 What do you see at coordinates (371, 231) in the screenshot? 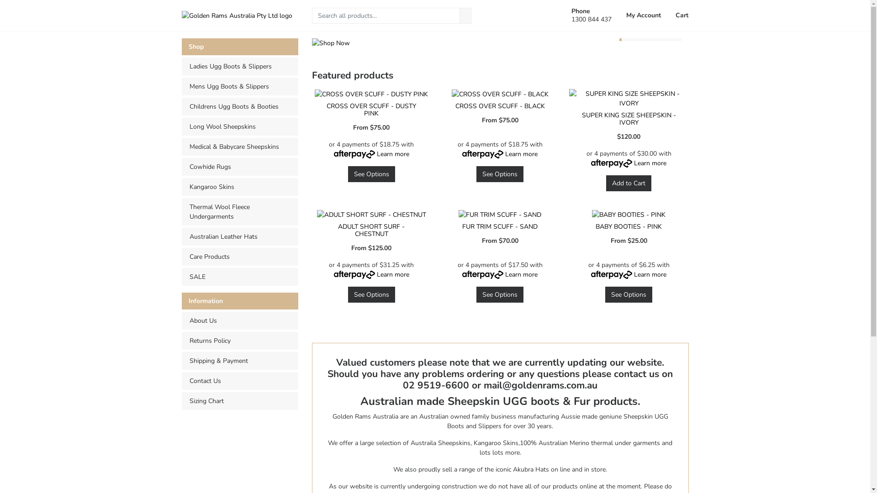
I see `ADULT SHORT SURF - CHESTNUT` at bounding box center [371, 231].